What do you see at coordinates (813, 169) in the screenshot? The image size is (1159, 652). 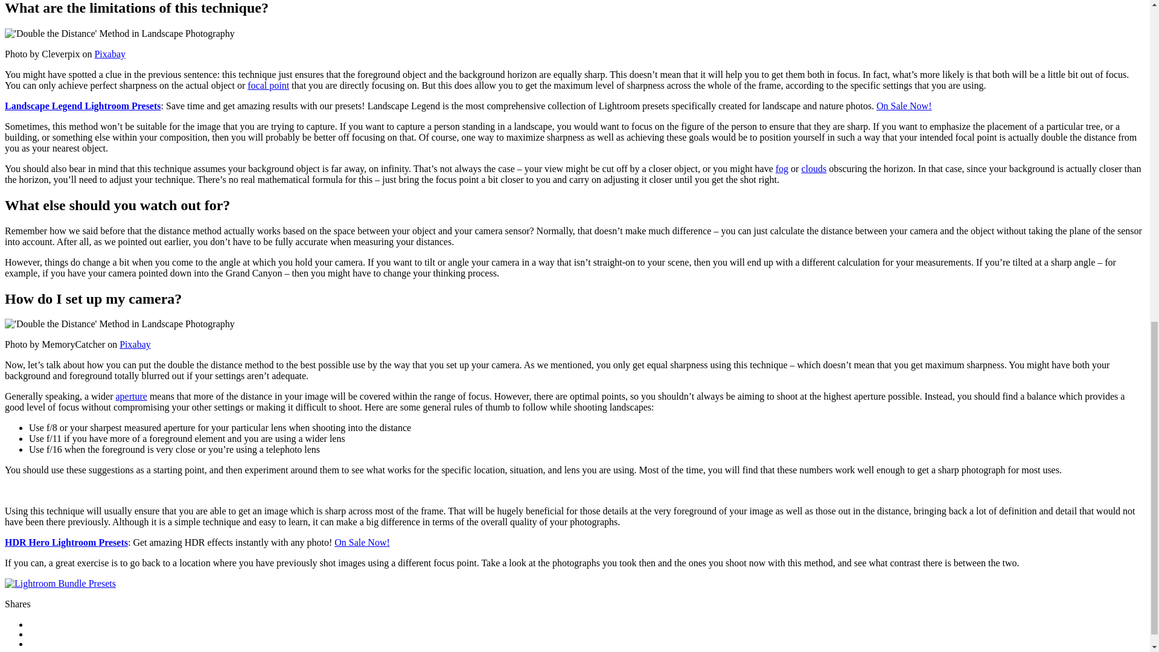 I see `clouds` at bounding box center [813, 169].